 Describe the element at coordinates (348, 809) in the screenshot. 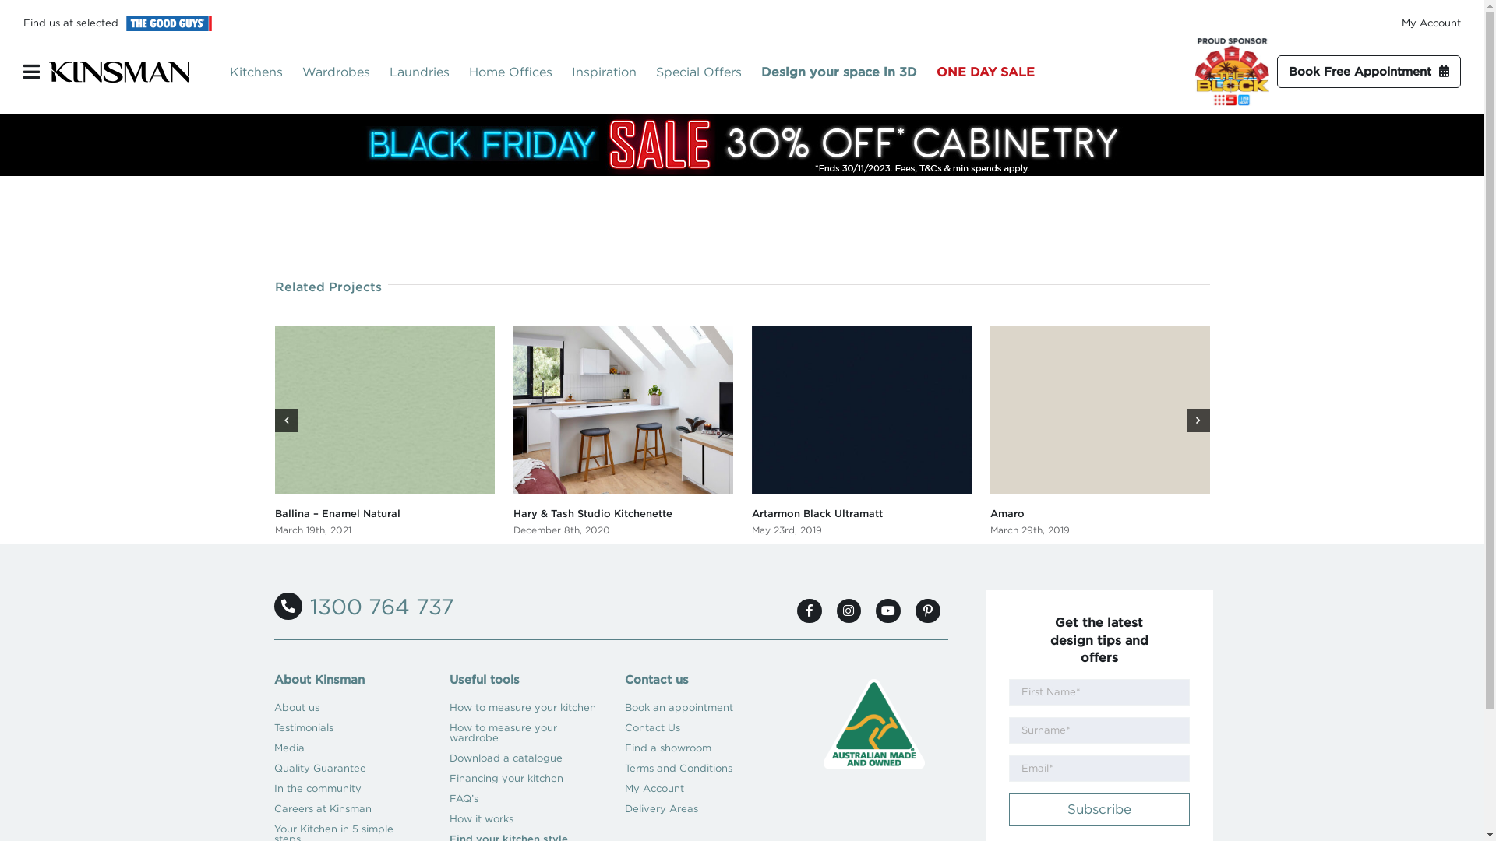

I see `Careers at Kinsman` at that location.